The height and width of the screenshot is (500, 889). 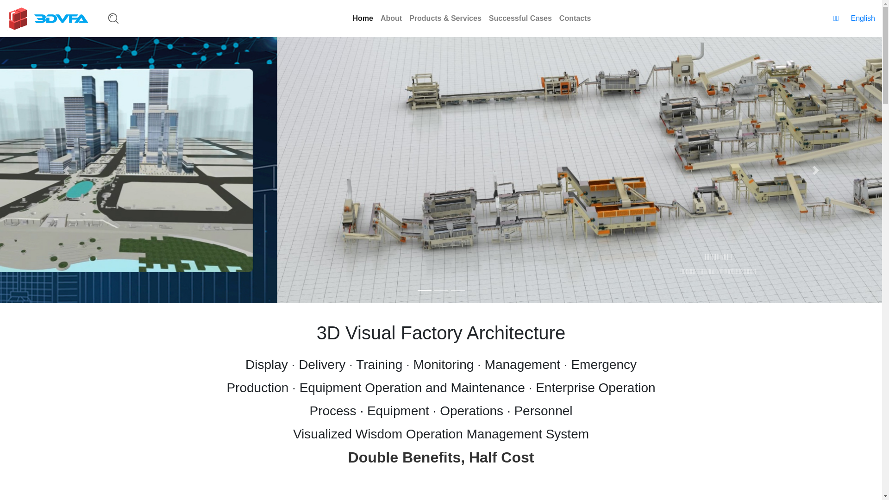 I want to click on Home, so click(x=363, y=19).